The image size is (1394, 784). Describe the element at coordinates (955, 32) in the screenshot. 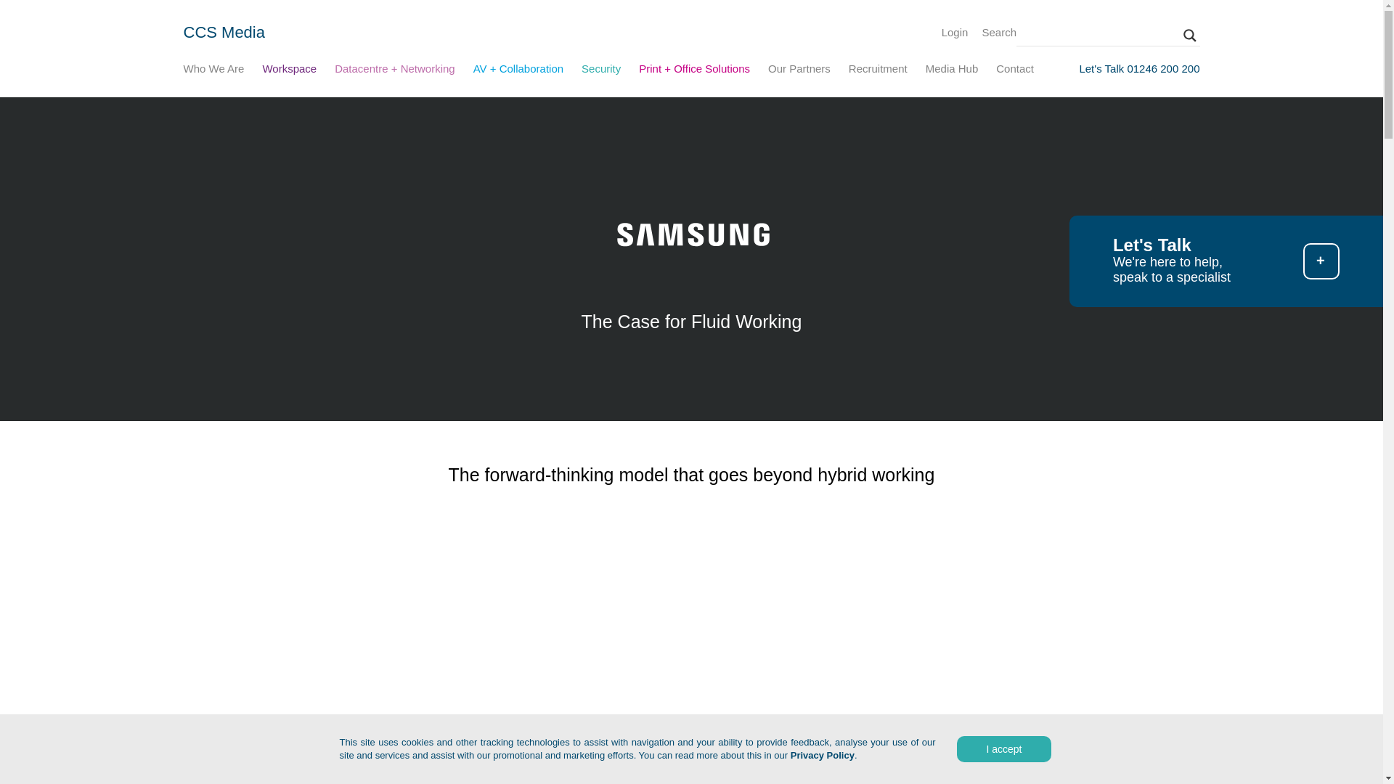

I see `Login` at that location.